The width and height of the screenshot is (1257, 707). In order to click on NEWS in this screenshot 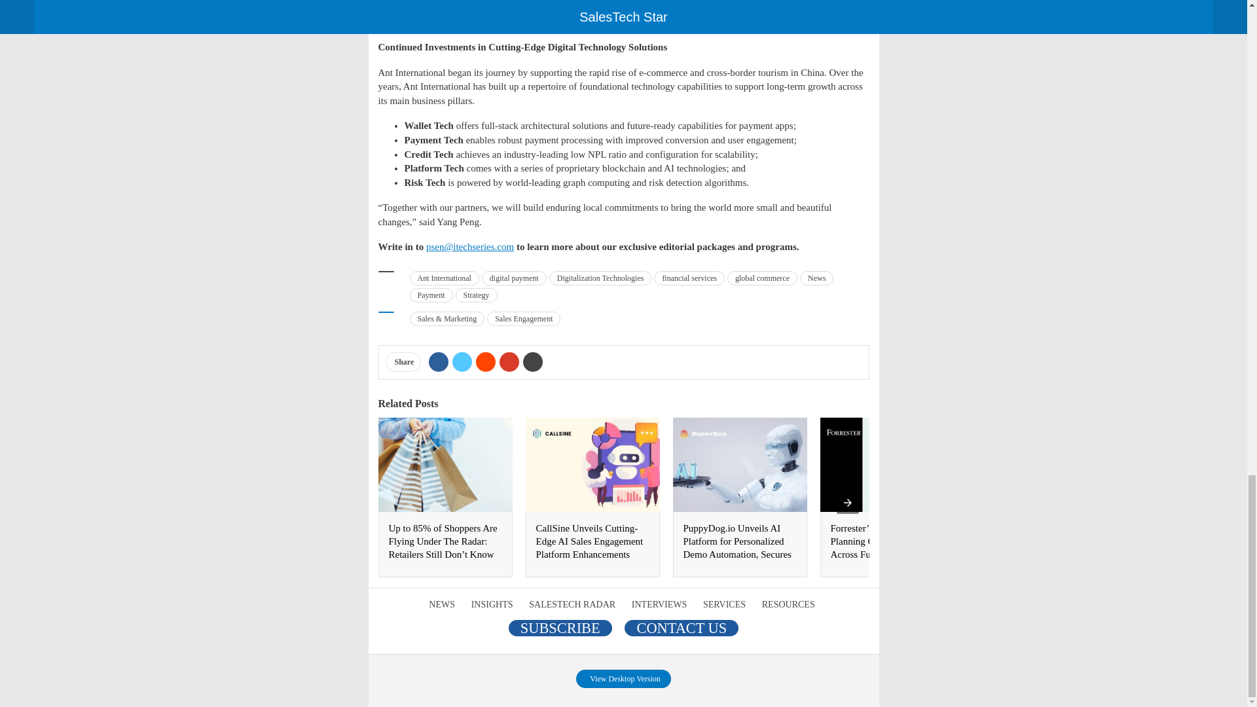, I will do `click(443, 604)`.